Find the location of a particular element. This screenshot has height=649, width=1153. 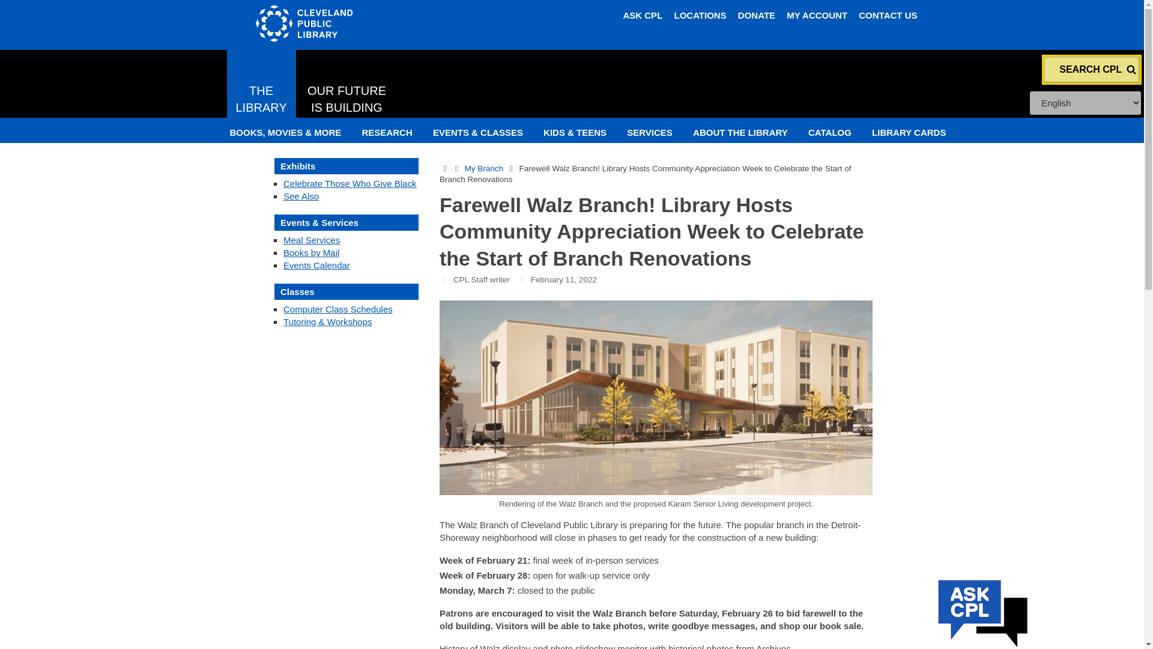

RESEARCH is located at coordinates (387, 132).